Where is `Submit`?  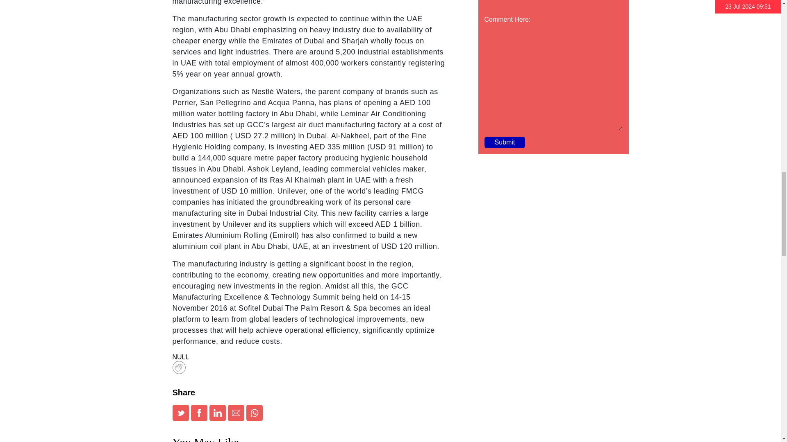 Submit is located at coordinates (505, 142).